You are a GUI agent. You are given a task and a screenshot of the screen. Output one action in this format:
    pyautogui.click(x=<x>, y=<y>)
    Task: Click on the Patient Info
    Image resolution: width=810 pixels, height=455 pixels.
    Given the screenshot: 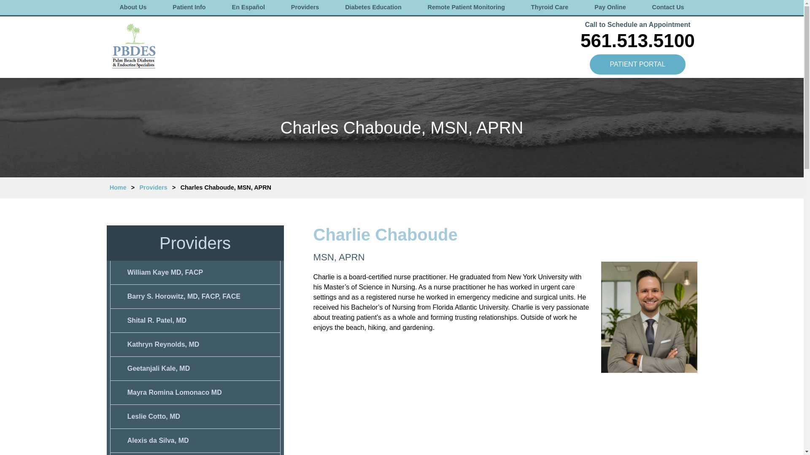 What is the action you would take?
    pyautogui.click(x=189, y=8)
    